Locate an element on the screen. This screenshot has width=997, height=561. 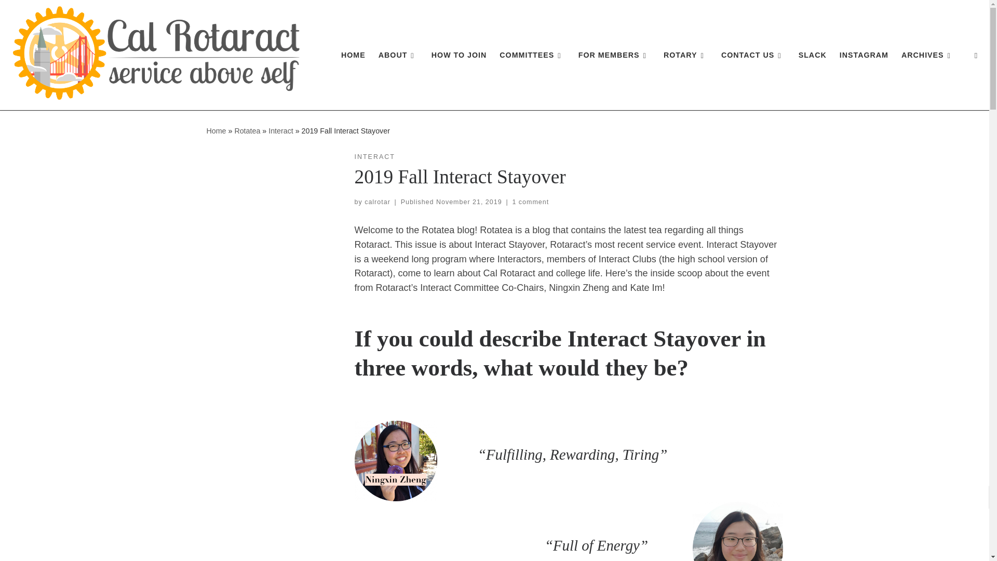
Rotatea is located at coordinates (247, 131).